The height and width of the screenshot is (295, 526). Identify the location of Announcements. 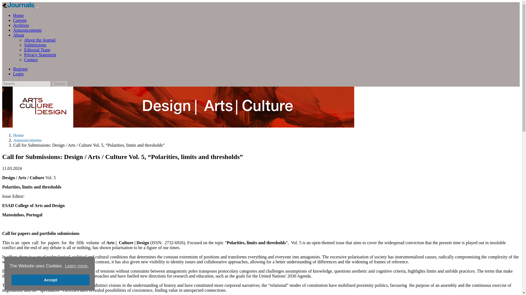
(27, 140).